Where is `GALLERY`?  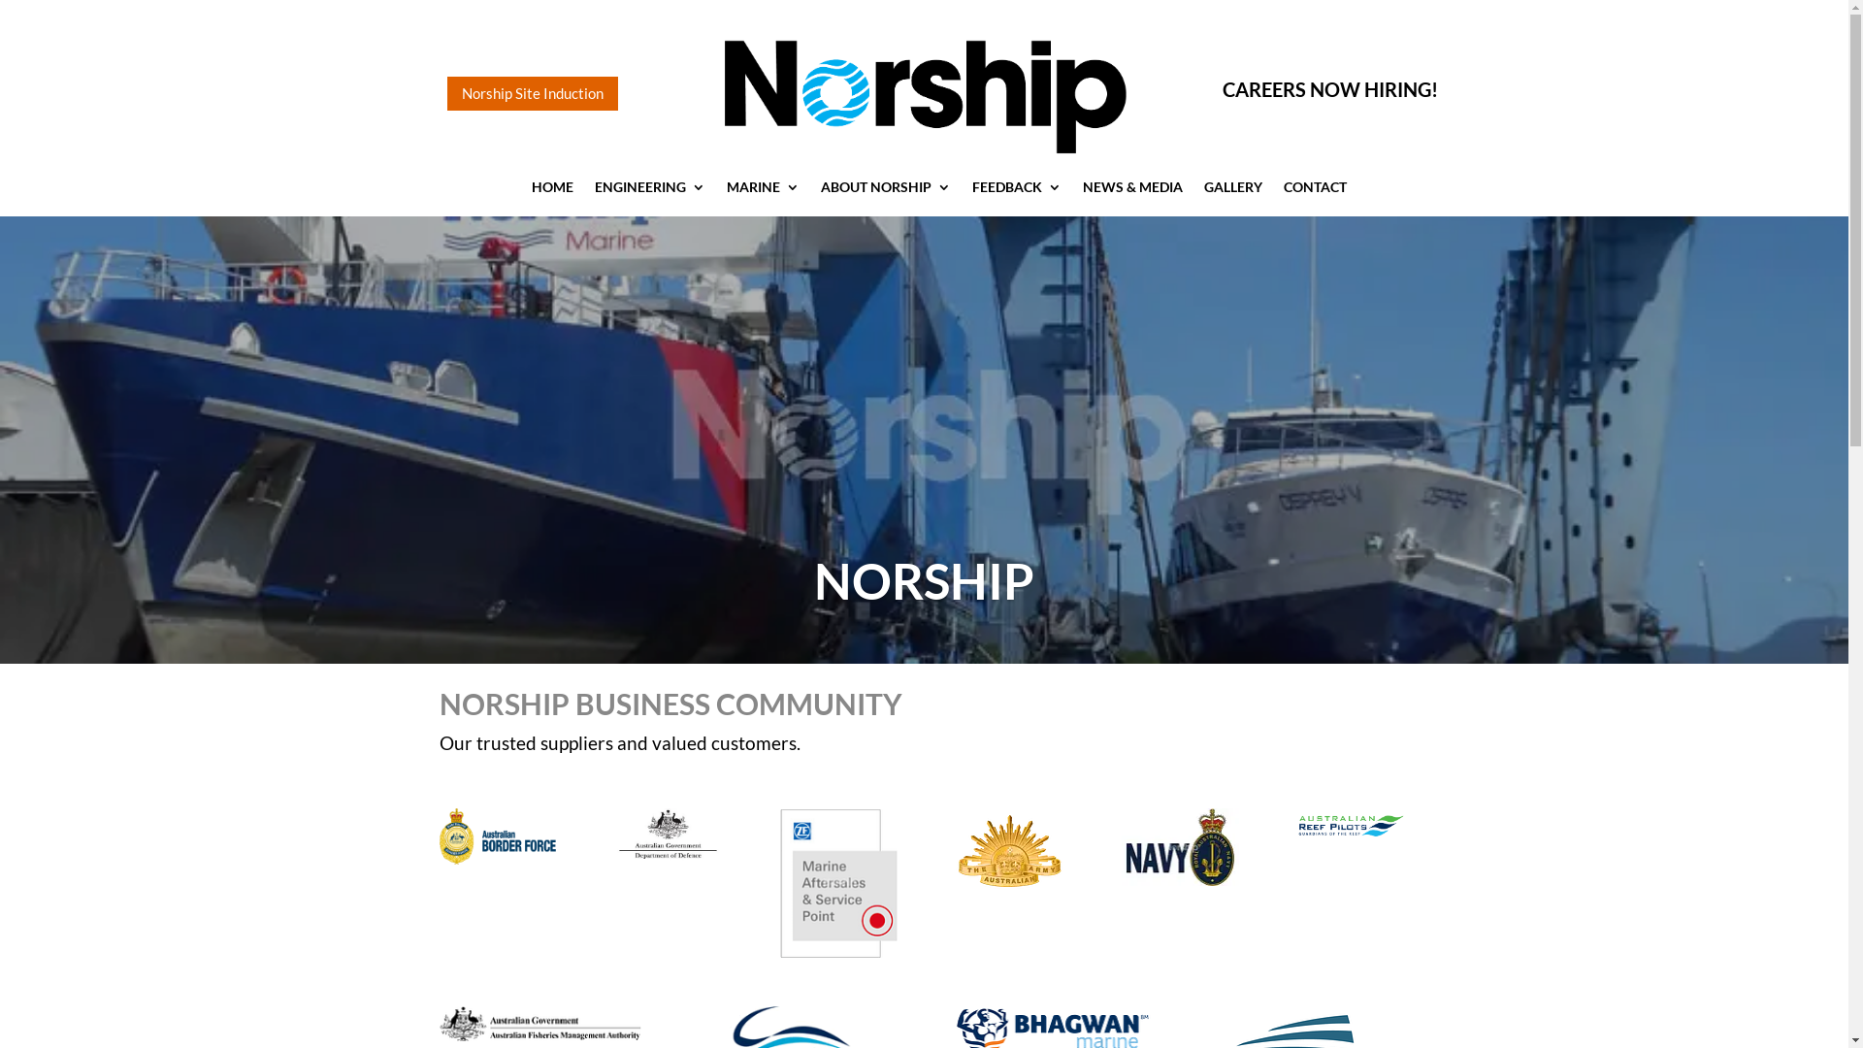 GALLERY is located at coordinates (1232, 191).